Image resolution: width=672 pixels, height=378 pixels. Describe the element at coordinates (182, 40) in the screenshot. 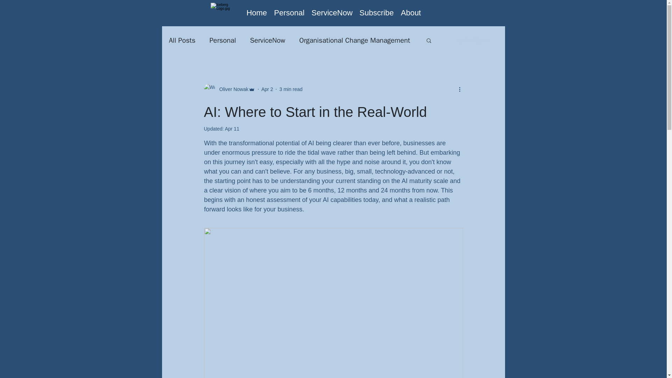

I see `All Posts` at that location.